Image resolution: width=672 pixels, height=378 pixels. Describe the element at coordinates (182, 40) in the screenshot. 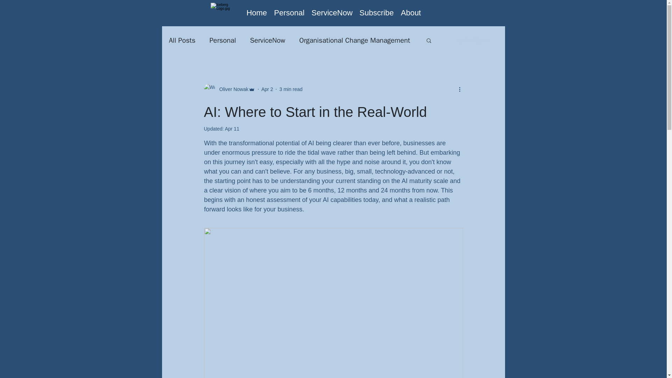

I see `All Posts` at that location.